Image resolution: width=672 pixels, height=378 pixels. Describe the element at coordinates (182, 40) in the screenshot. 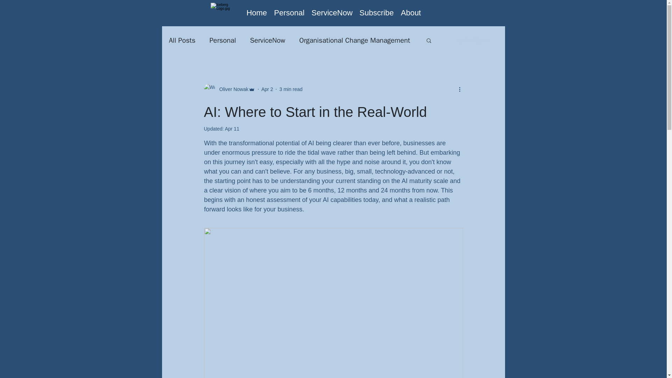

I see `All Posts` at that location.